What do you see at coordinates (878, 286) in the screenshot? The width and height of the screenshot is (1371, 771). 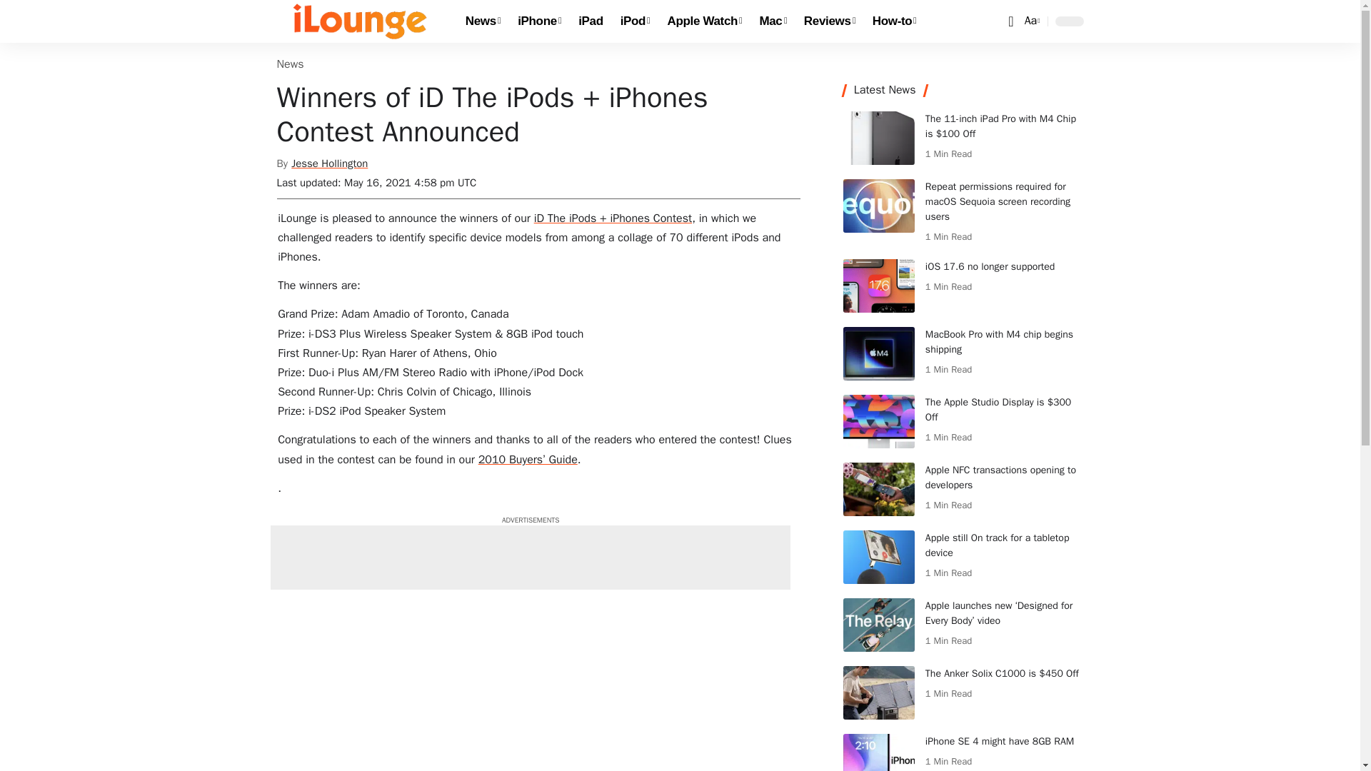 I see `iOS 17.6 no longer supported` at bounding box center [878, 286].